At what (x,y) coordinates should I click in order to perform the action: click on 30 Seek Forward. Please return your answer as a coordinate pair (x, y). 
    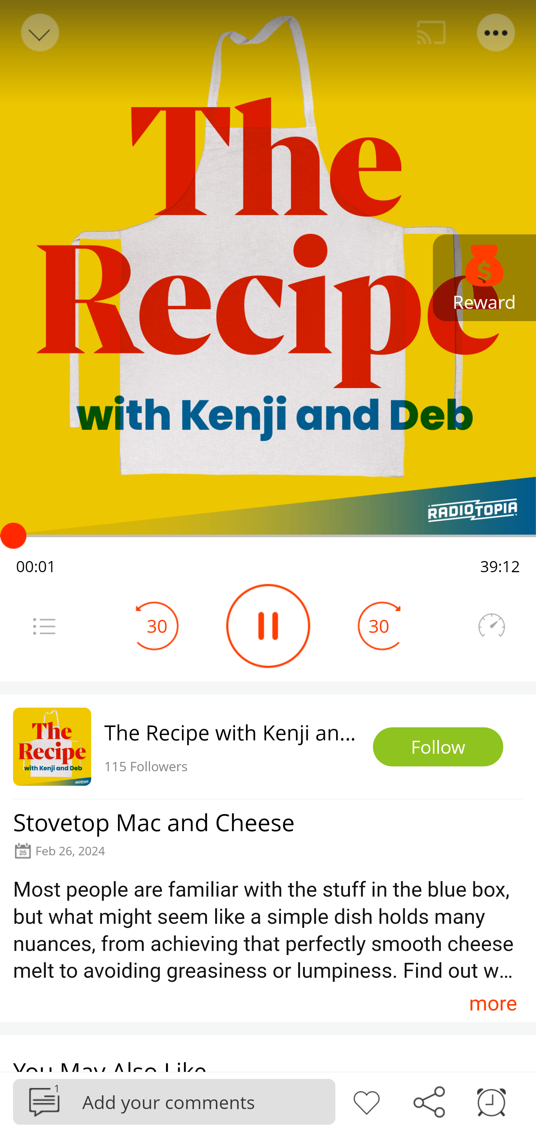
    Looking at the image, I should click on (379, 626).